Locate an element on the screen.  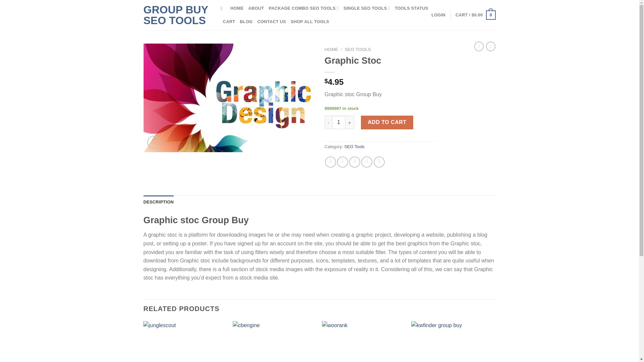
HOME is located at coordinates (331, 50).